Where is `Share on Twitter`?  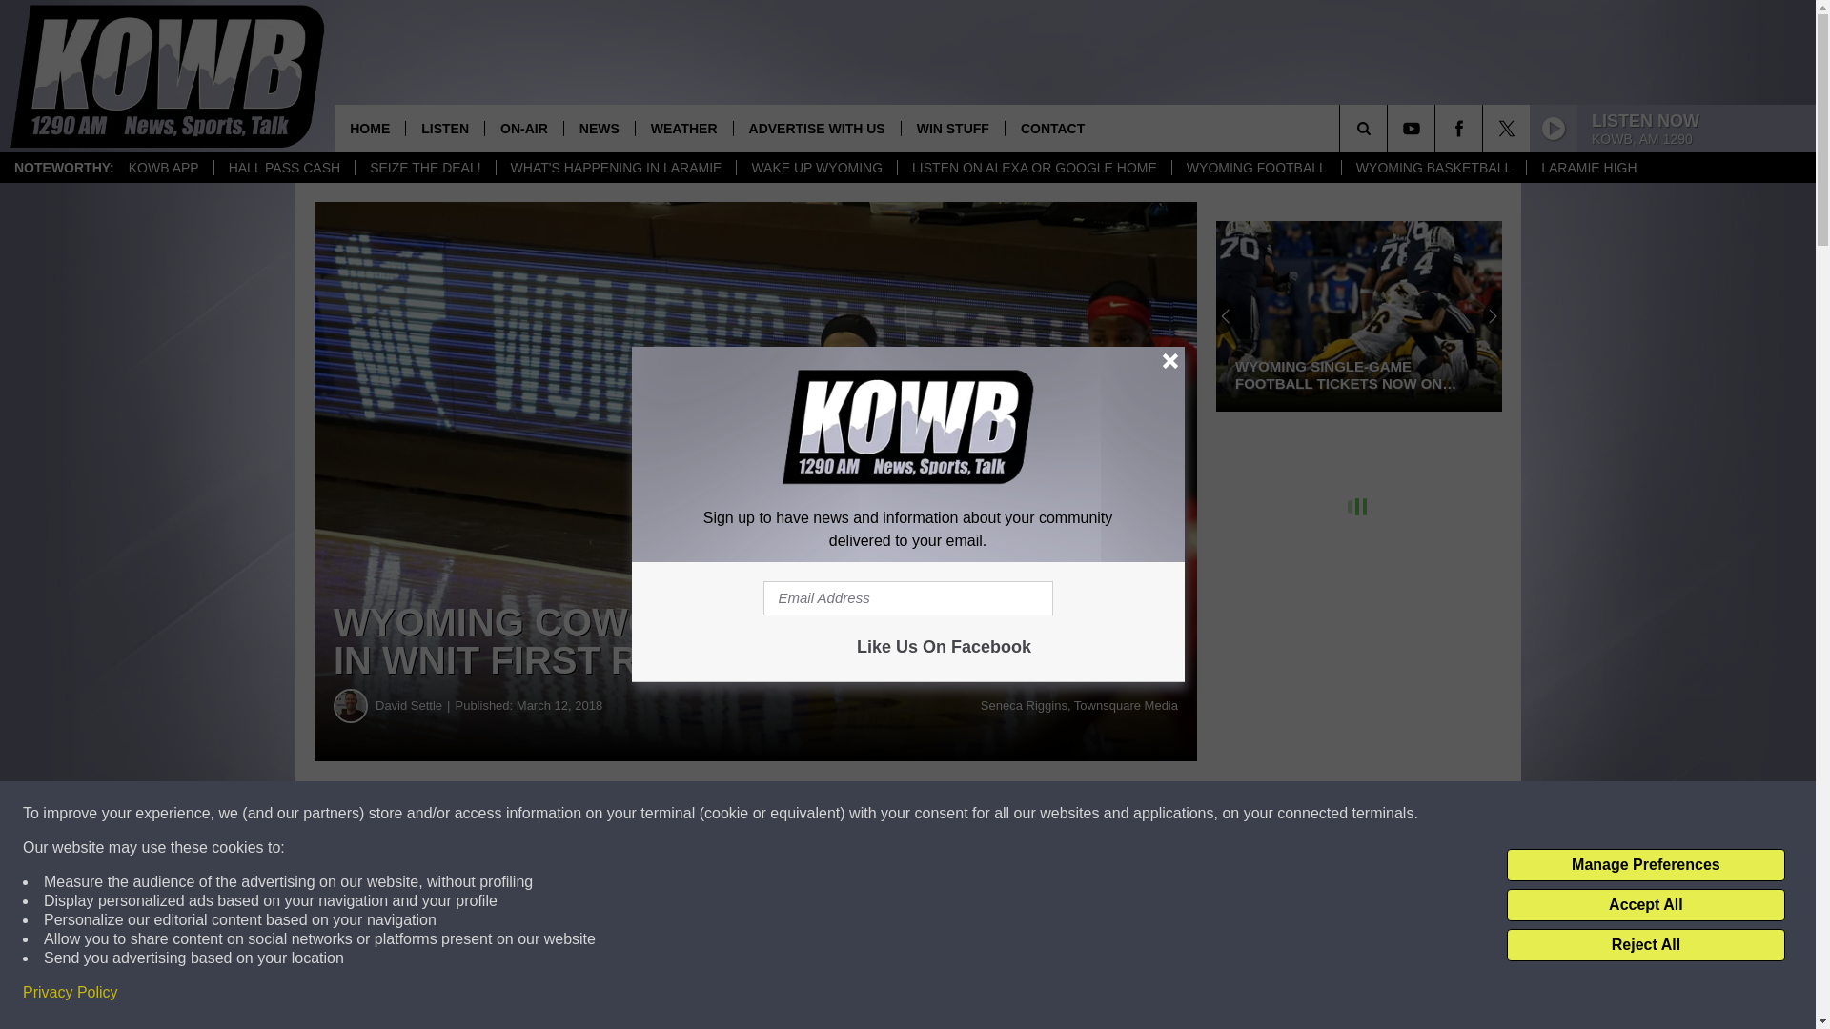 Share on Twitter is located at coordinates (932, 814).